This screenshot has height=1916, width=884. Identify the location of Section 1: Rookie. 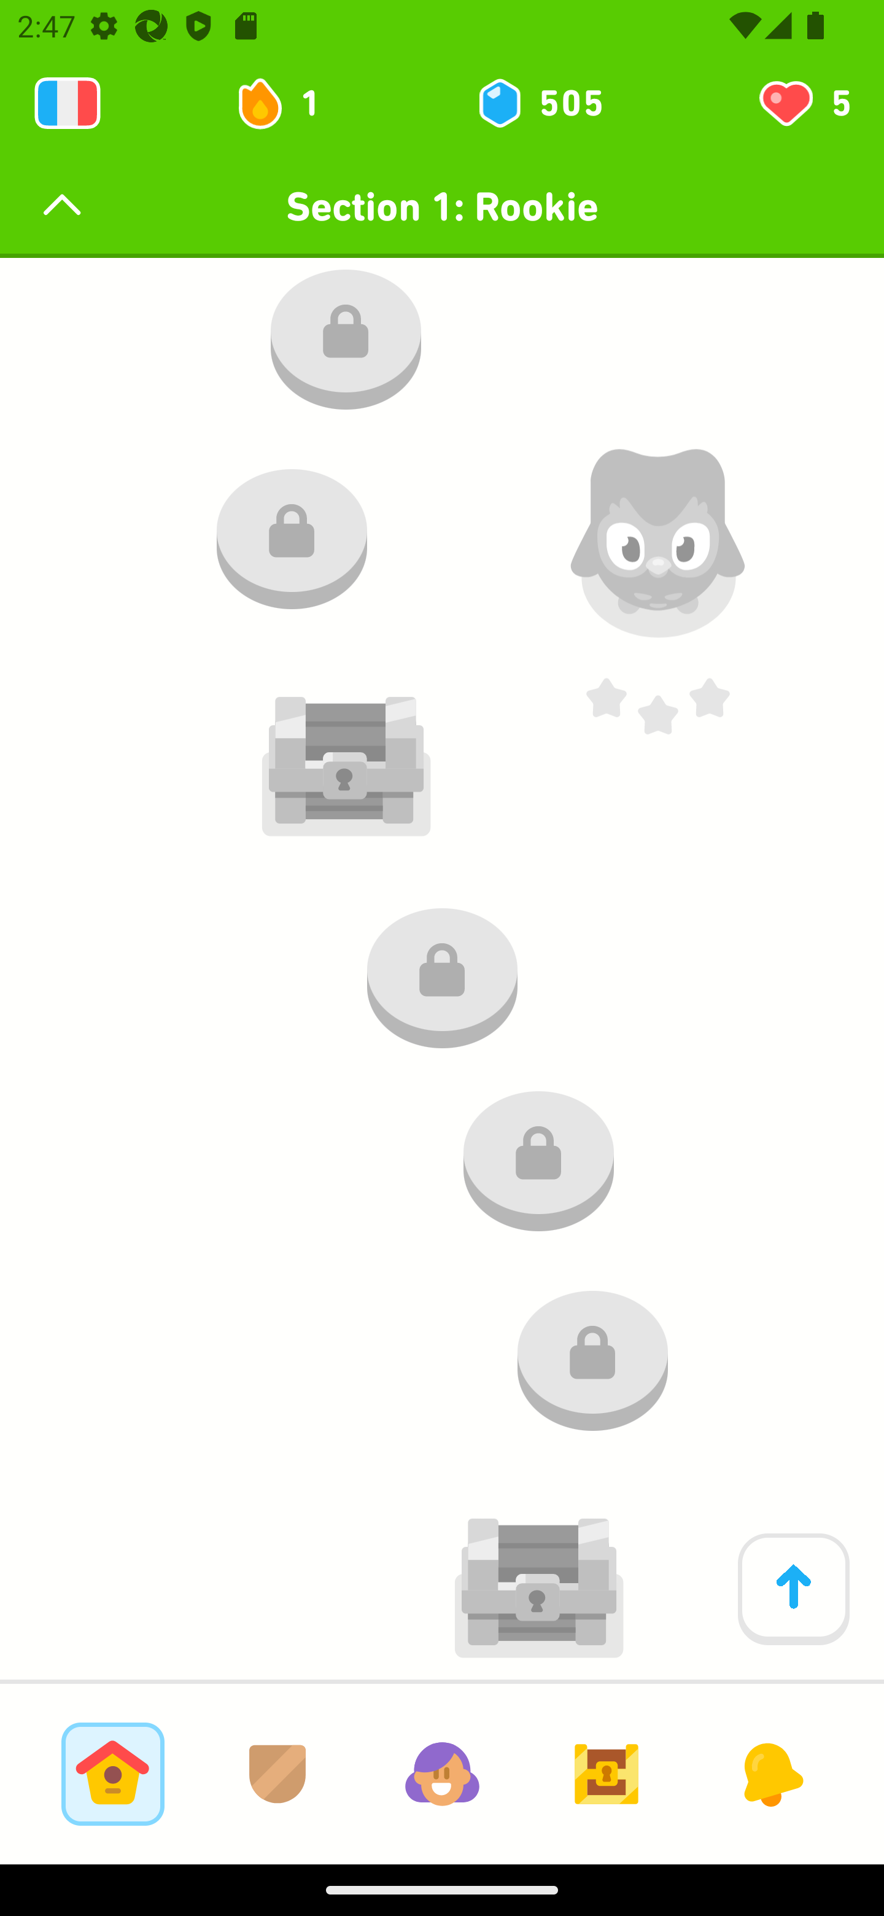
(442, 206).